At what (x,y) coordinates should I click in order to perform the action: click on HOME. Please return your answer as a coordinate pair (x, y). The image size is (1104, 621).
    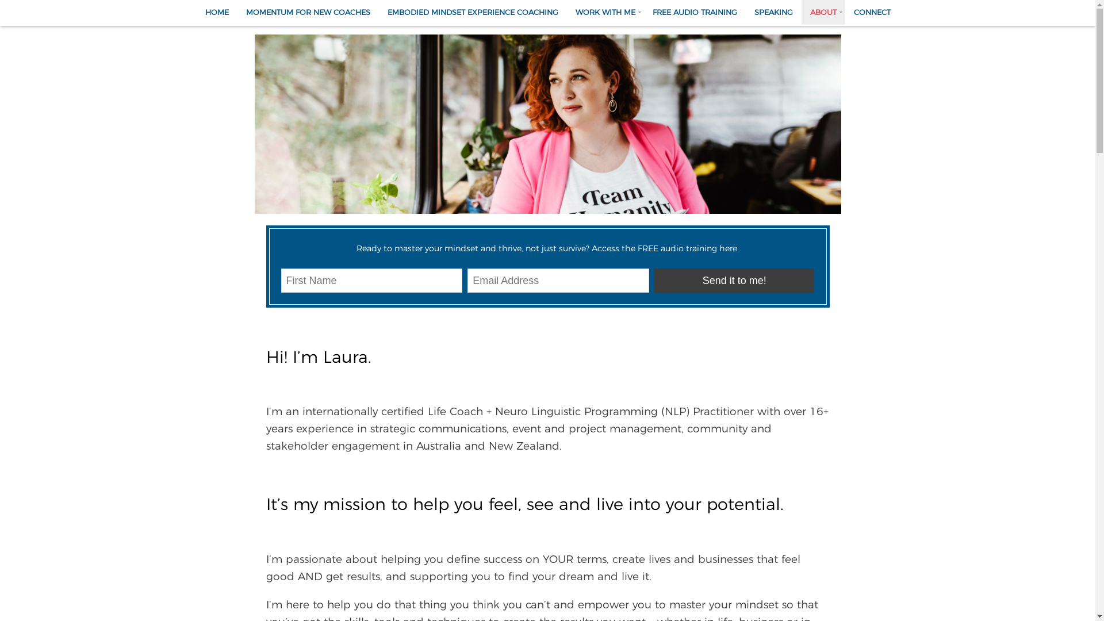
    Looking at the image, I should click on (217, 13).